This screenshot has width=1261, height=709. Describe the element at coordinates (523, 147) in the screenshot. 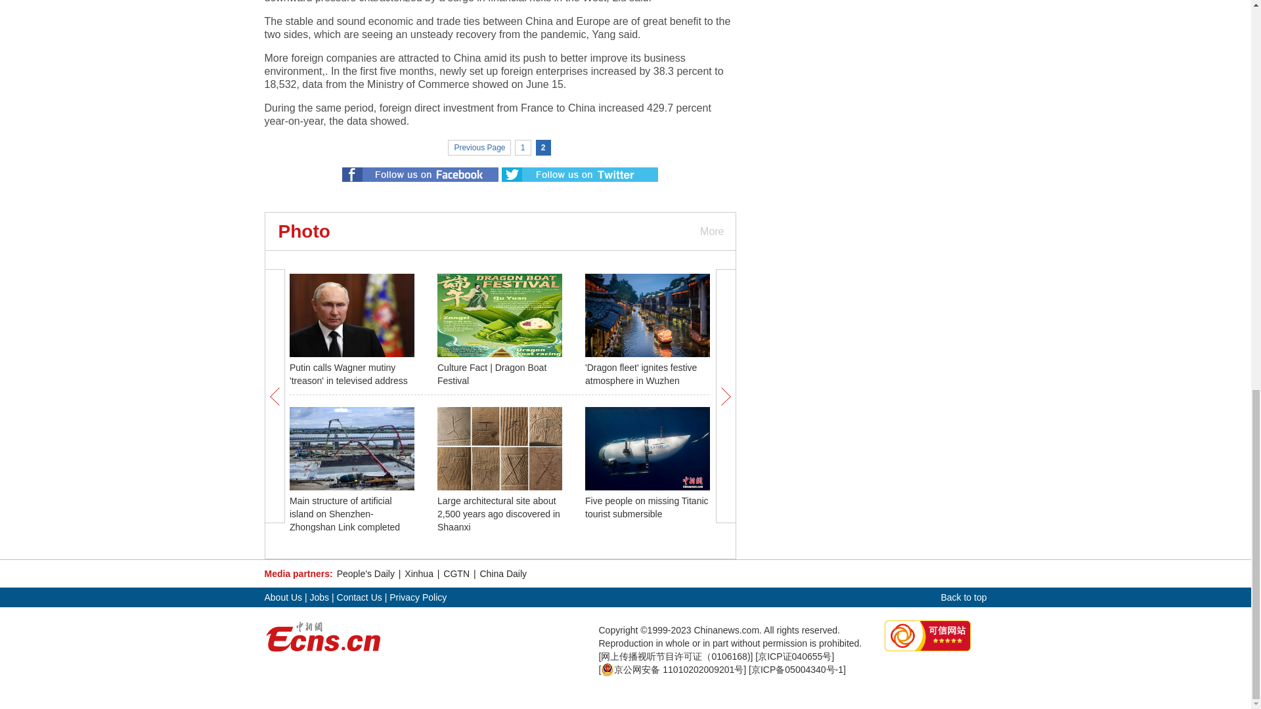

I see `1` at that location.